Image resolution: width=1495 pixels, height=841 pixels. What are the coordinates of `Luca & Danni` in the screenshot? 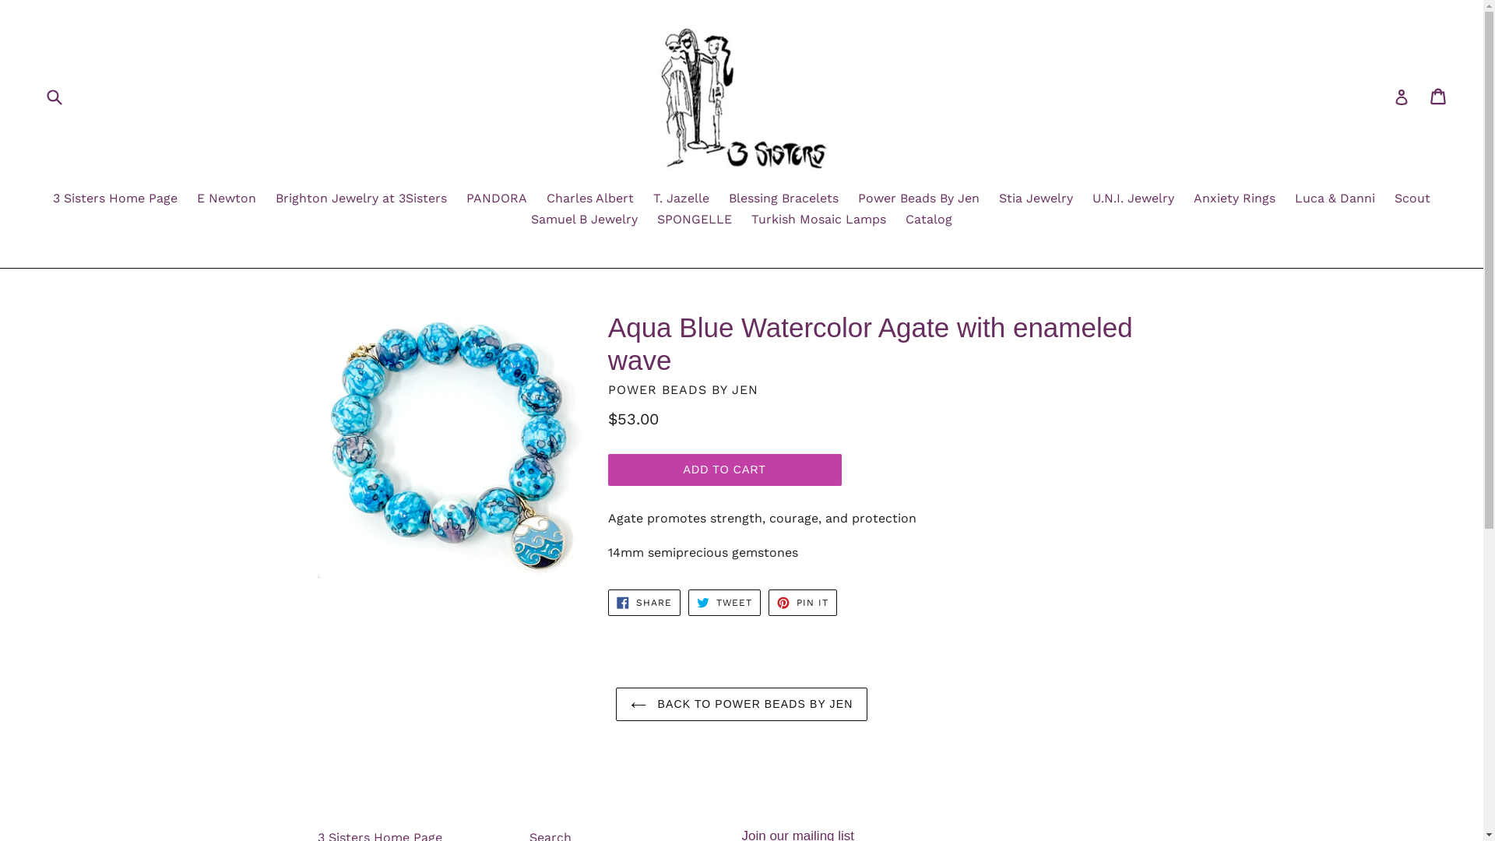 It's located at (1335, 199).